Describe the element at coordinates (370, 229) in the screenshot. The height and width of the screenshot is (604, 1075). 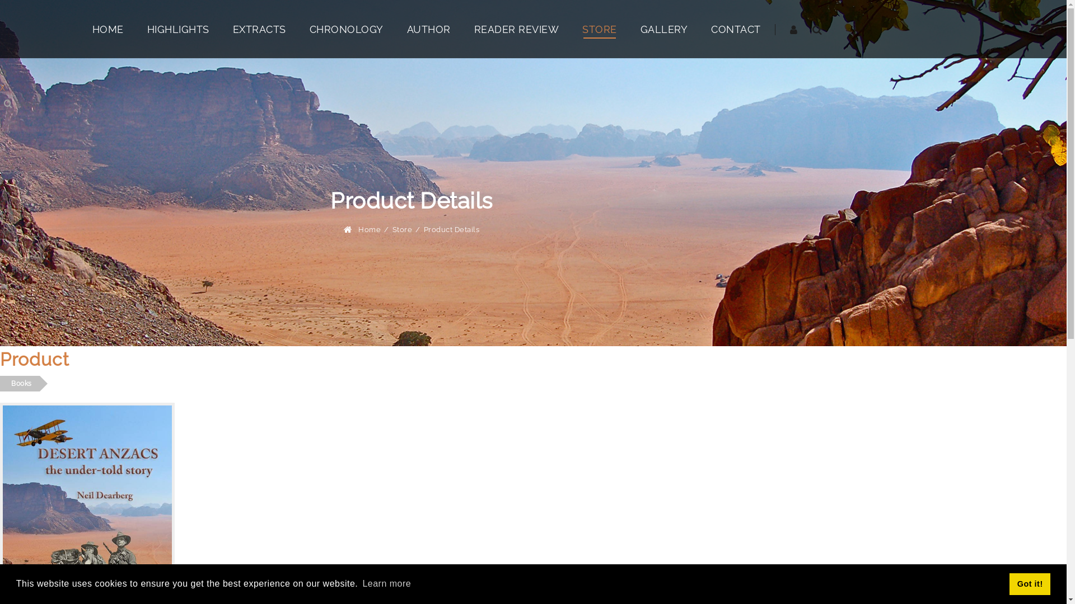
I see `Home` at that location.